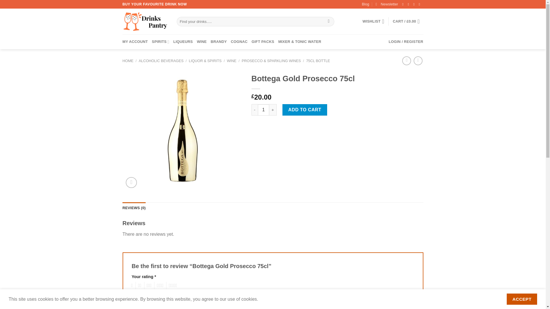 This screenshot has height=309, width=550. What do you see at coordinates (146, 21) in the screenshot?
I see `Drinkspantry - Largest Online Alcohol Supplier` at bounding box center [146, 21].